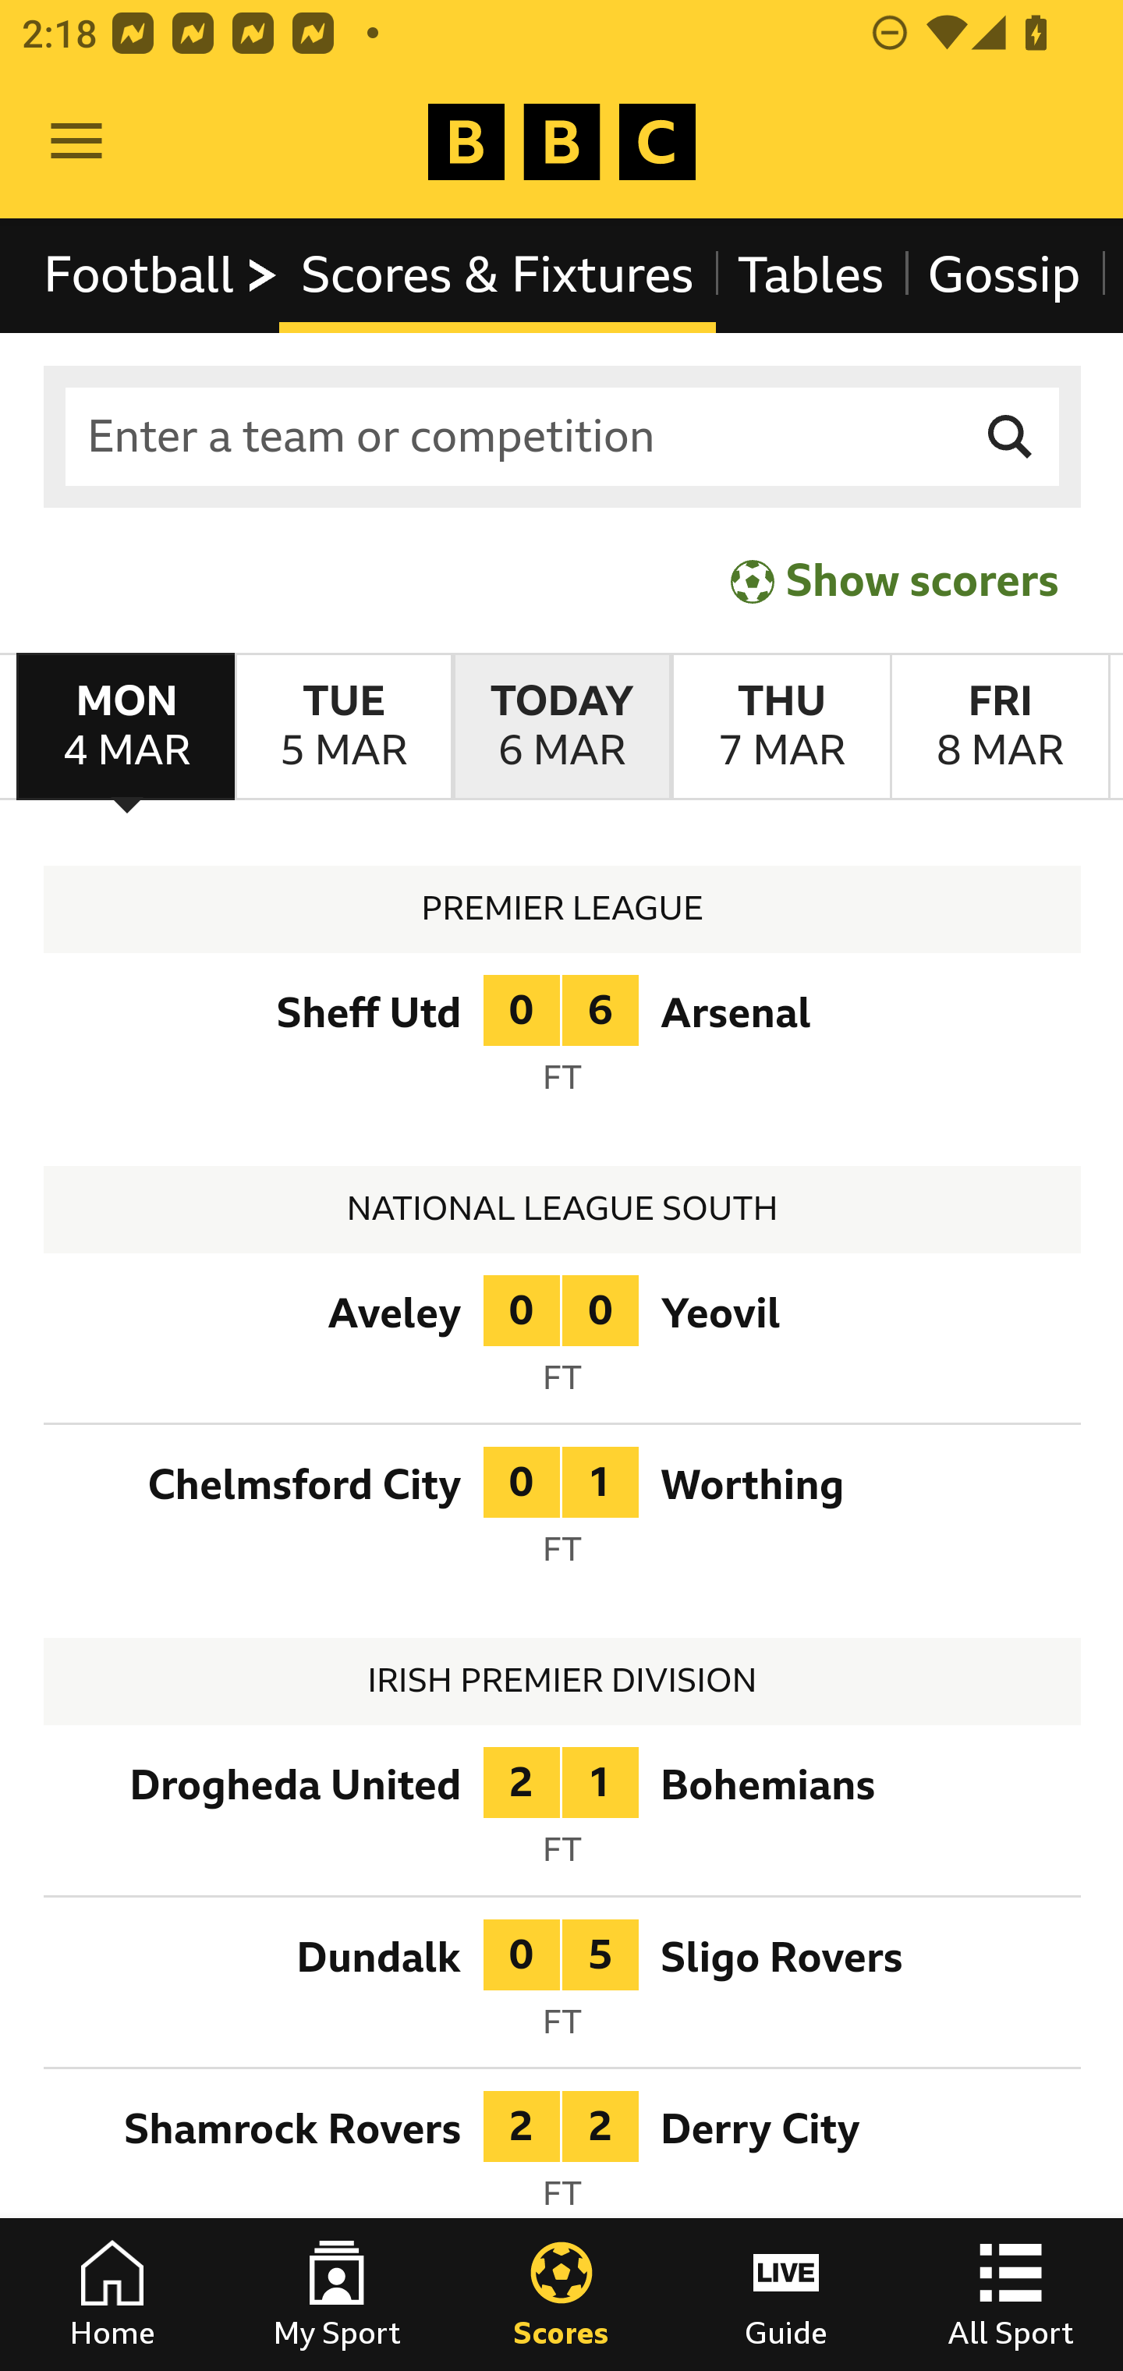  What do you see at coordinates (780, 727) in the screenshot?
I see `ThursdayMarch 7th Thursday March 7th` at bounding box center [780, 727].